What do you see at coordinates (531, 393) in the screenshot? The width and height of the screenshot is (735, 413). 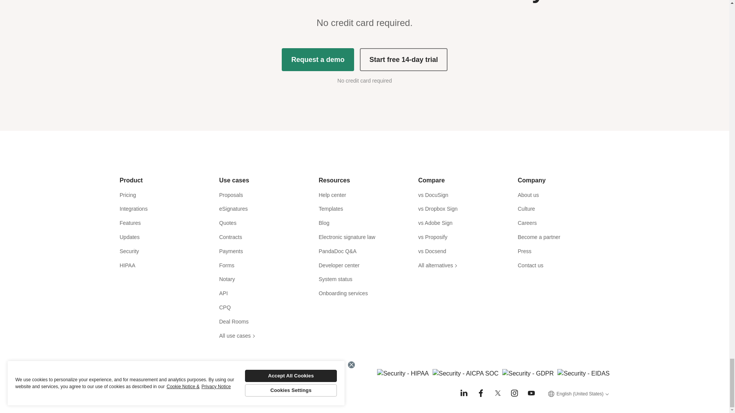 I see `Youtube` at bounding box center [531, 393].